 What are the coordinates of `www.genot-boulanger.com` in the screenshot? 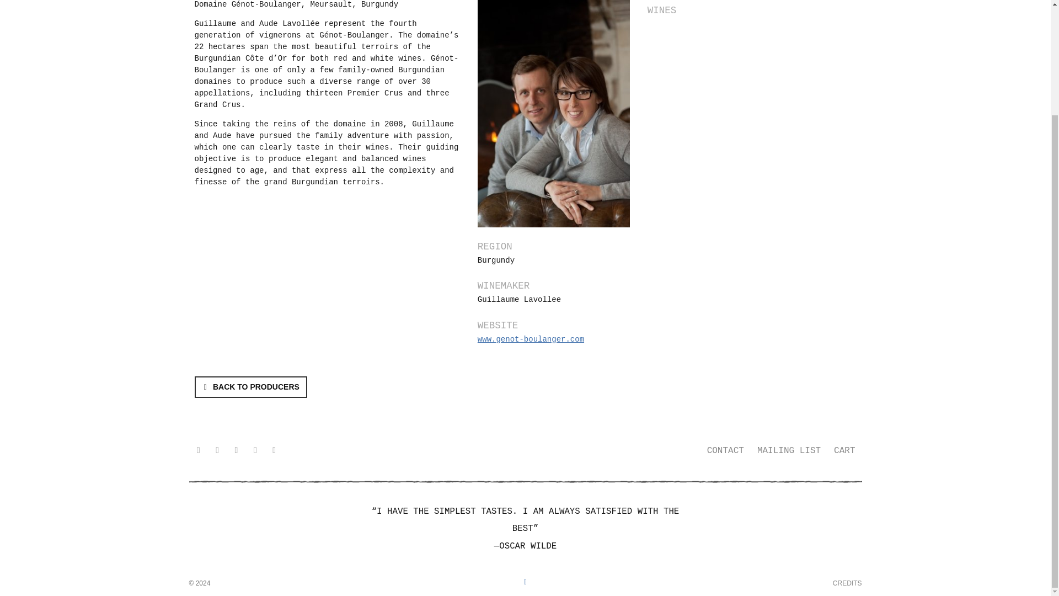 It's located at (531, 339).